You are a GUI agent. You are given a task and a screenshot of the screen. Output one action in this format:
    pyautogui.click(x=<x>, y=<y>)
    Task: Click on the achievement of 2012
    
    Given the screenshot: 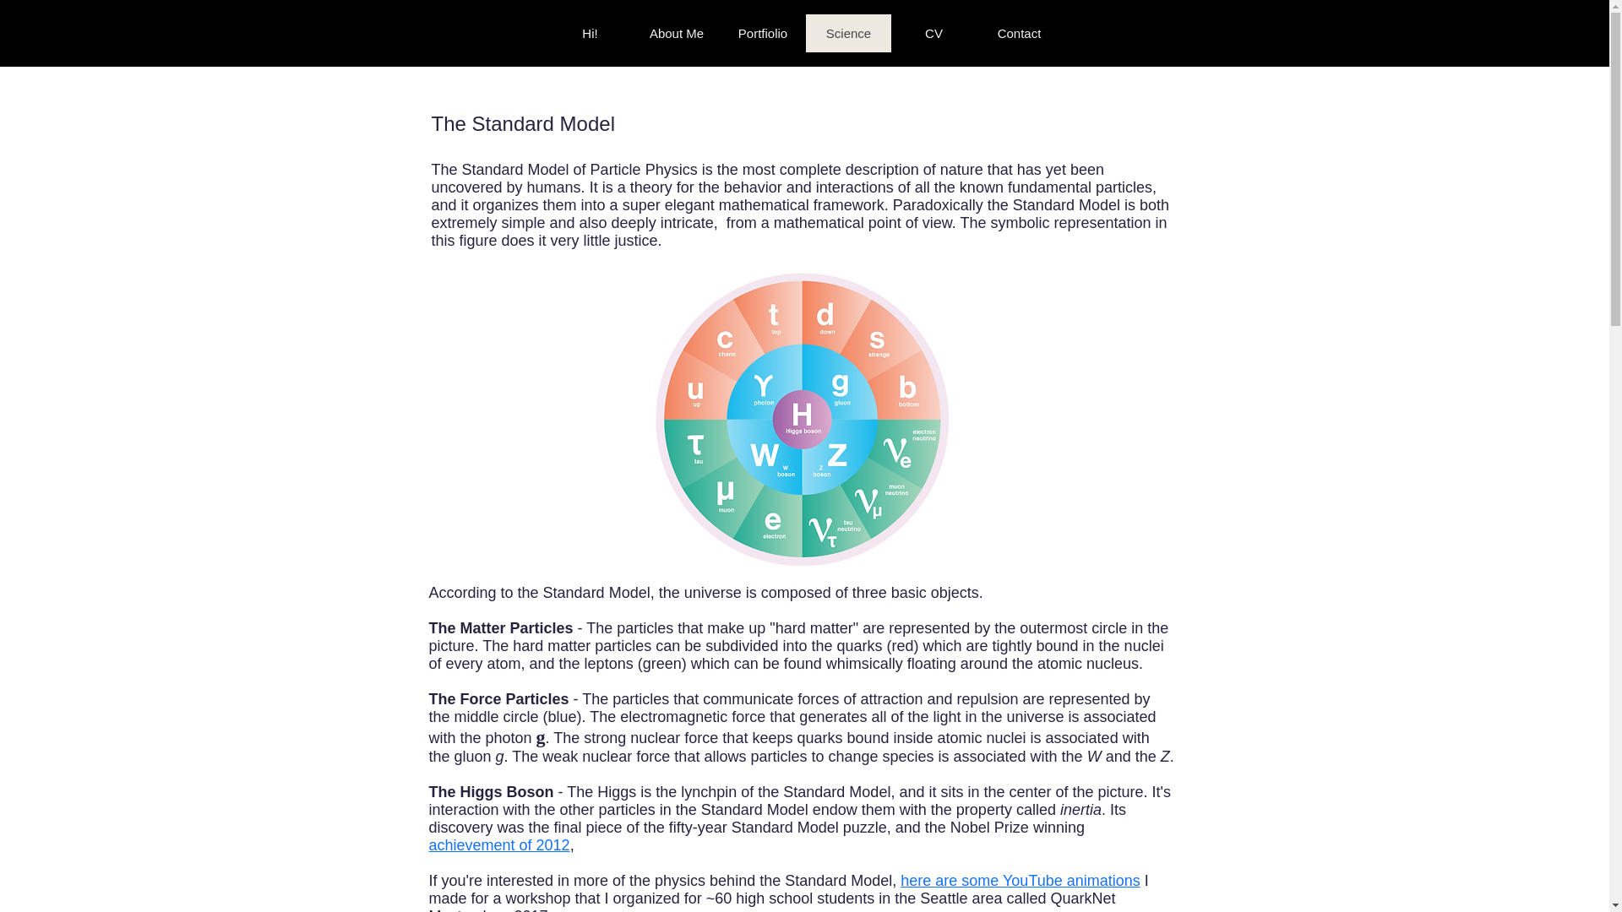 What is the action you would take?
    pyautogui.click(x=500, y=844)
    